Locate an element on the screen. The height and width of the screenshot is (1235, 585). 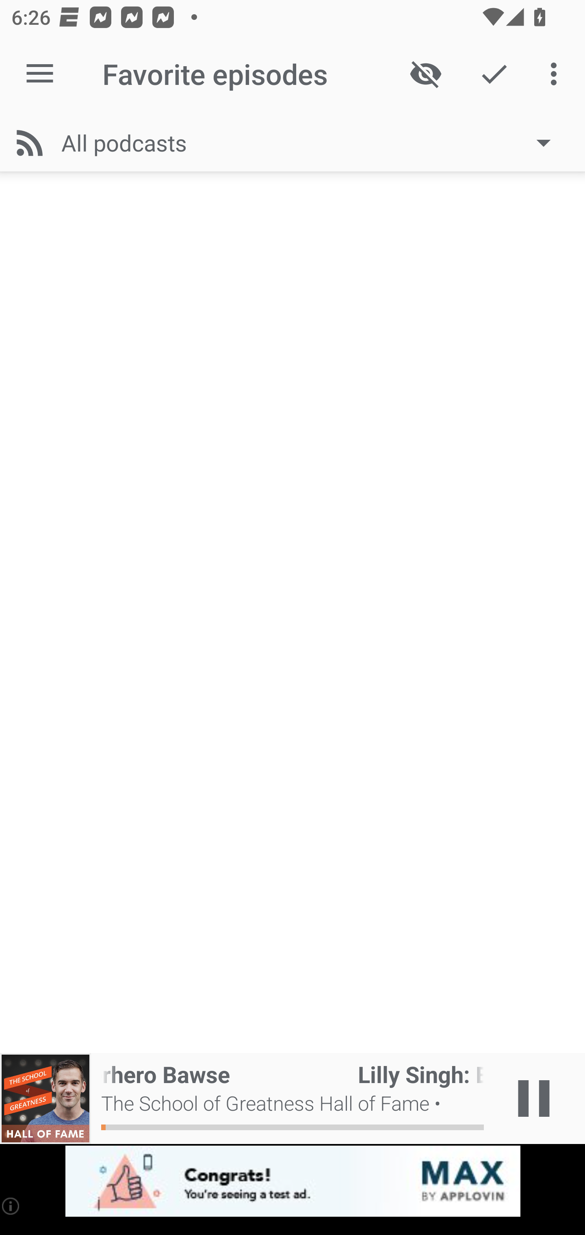
All podcasts is located at coordinates (314, 143).